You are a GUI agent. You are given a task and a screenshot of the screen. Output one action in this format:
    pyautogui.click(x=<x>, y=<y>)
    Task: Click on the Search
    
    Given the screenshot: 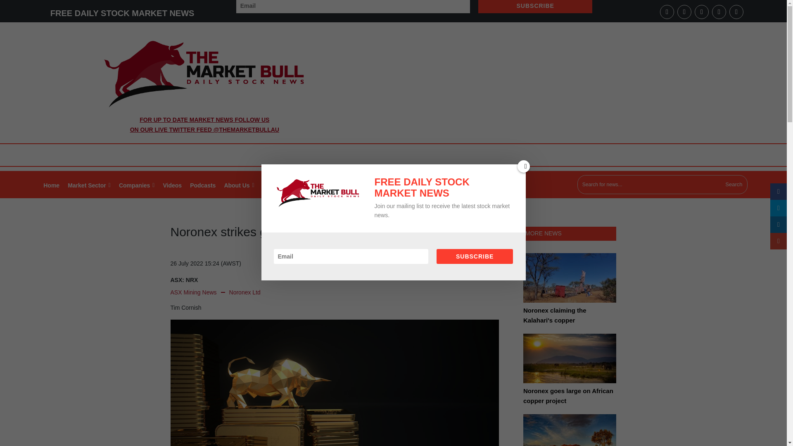 What is the action you would take?
    pyautogui.click(x=734, y=185)
    